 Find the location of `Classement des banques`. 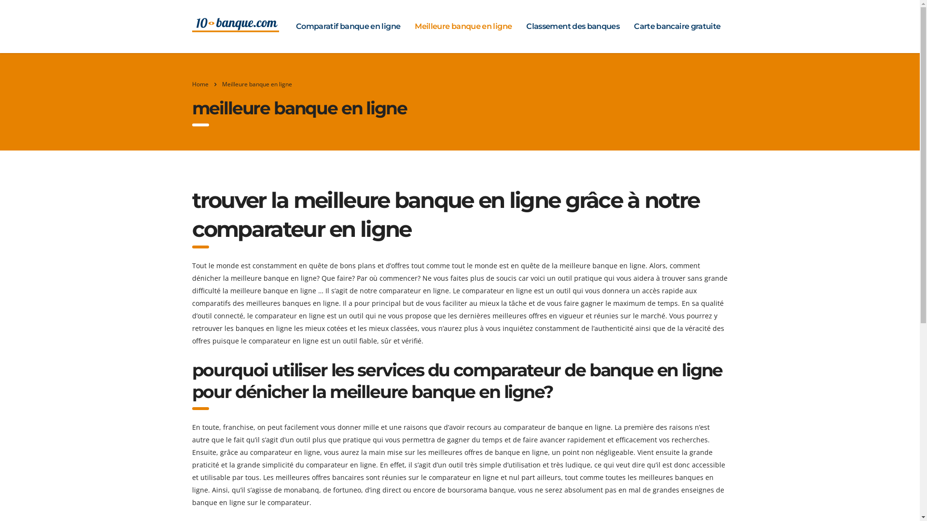

Classement des banques is located at coordinates (573, 27).